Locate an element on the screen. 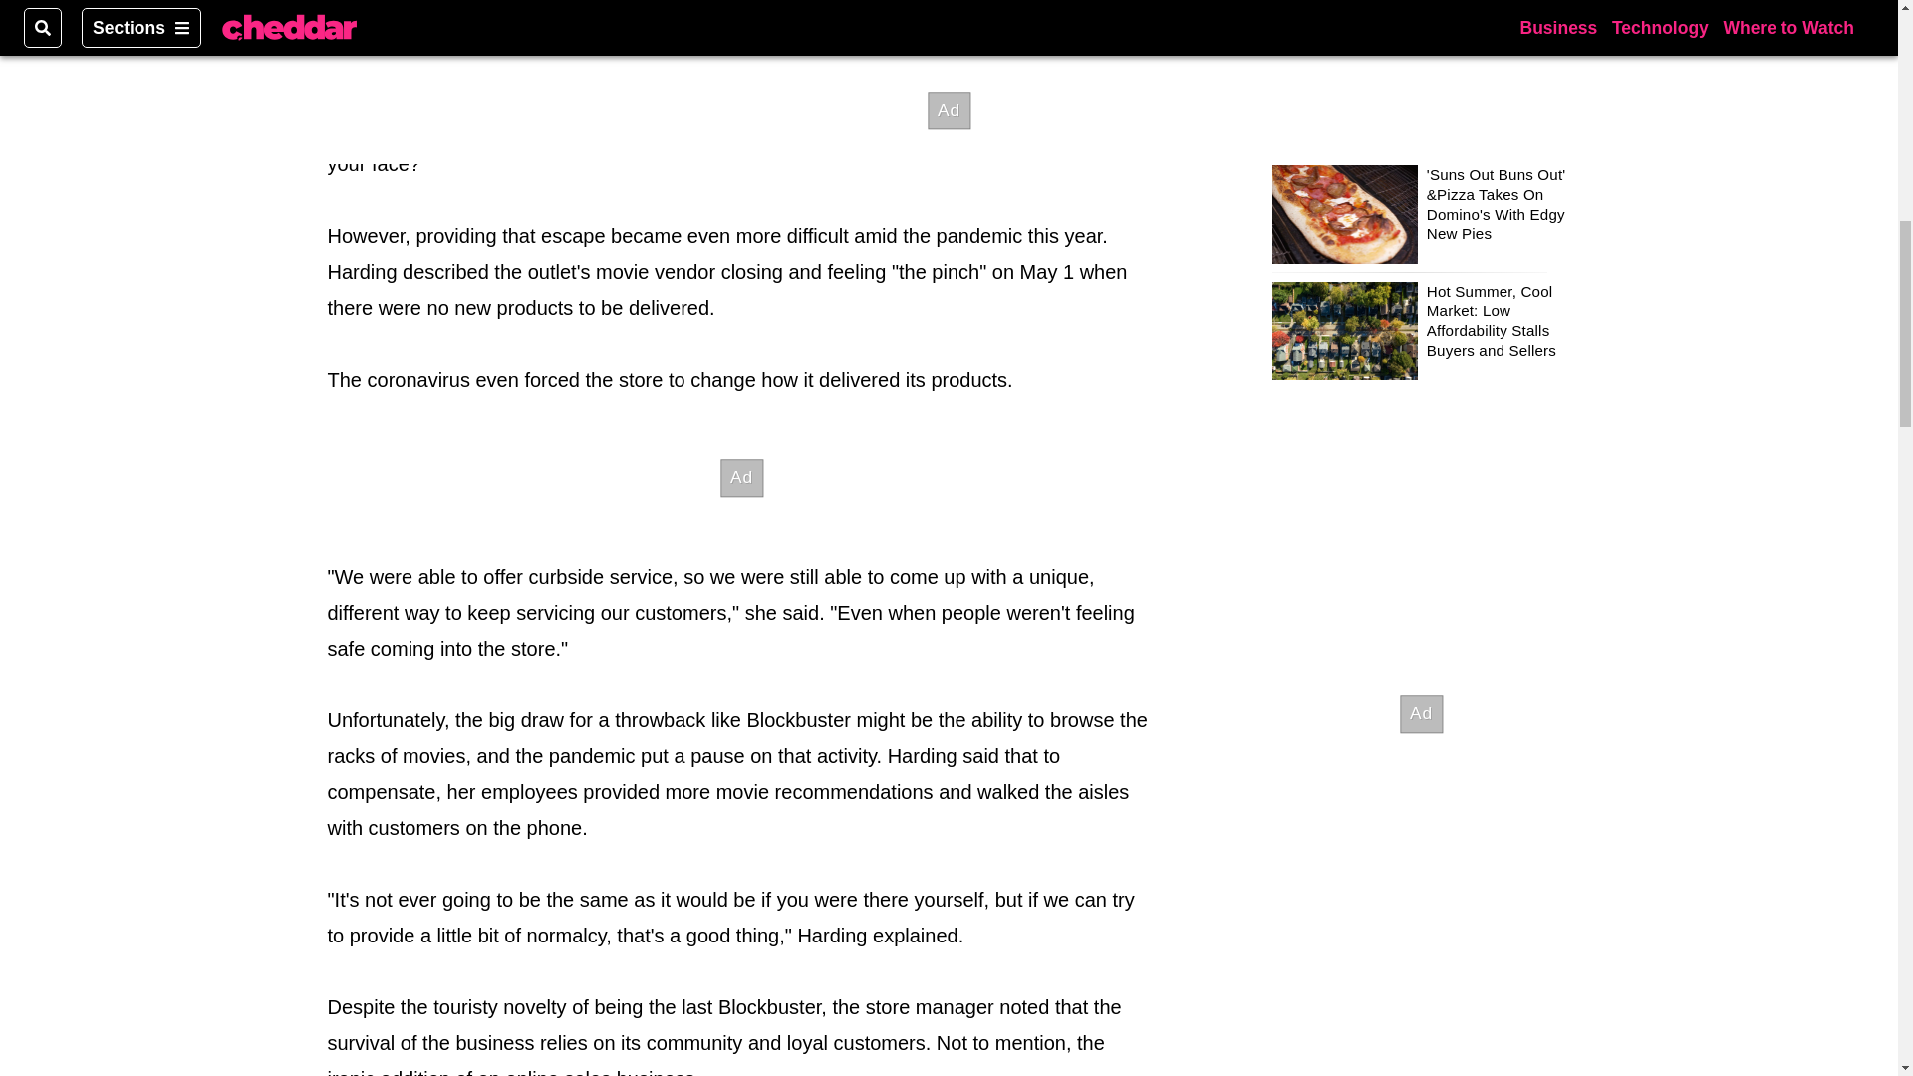  3rd party ad content is located at coordinates (741, 478).